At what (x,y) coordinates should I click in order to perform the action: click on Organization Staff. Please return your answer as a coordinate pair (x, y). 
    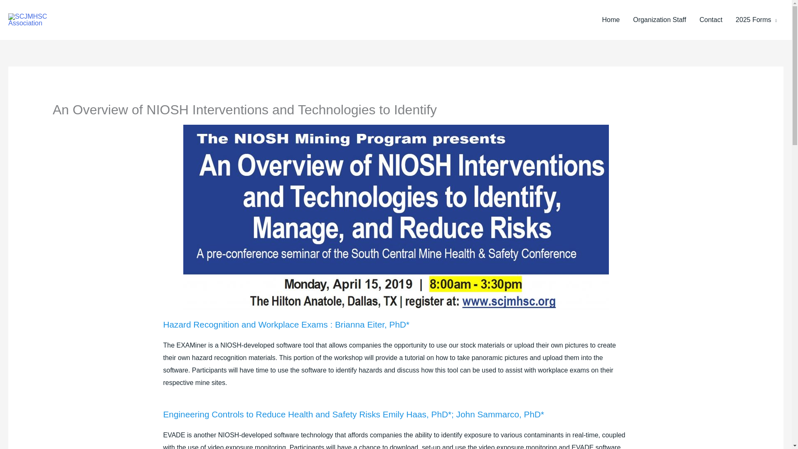
    Looking at the image, I should click on (659, 20).